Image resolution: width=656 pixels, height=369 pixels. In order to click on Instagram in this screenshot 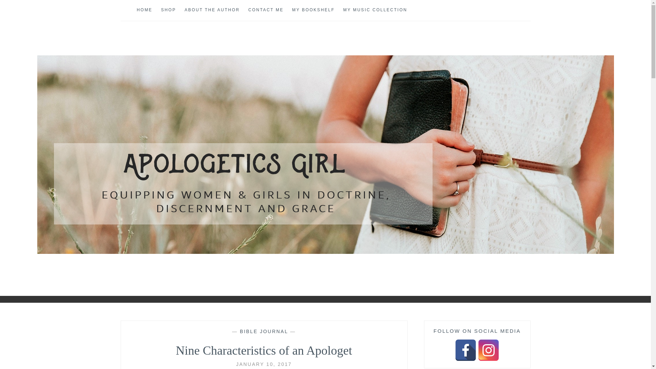, I will do `click(488, 350)`.